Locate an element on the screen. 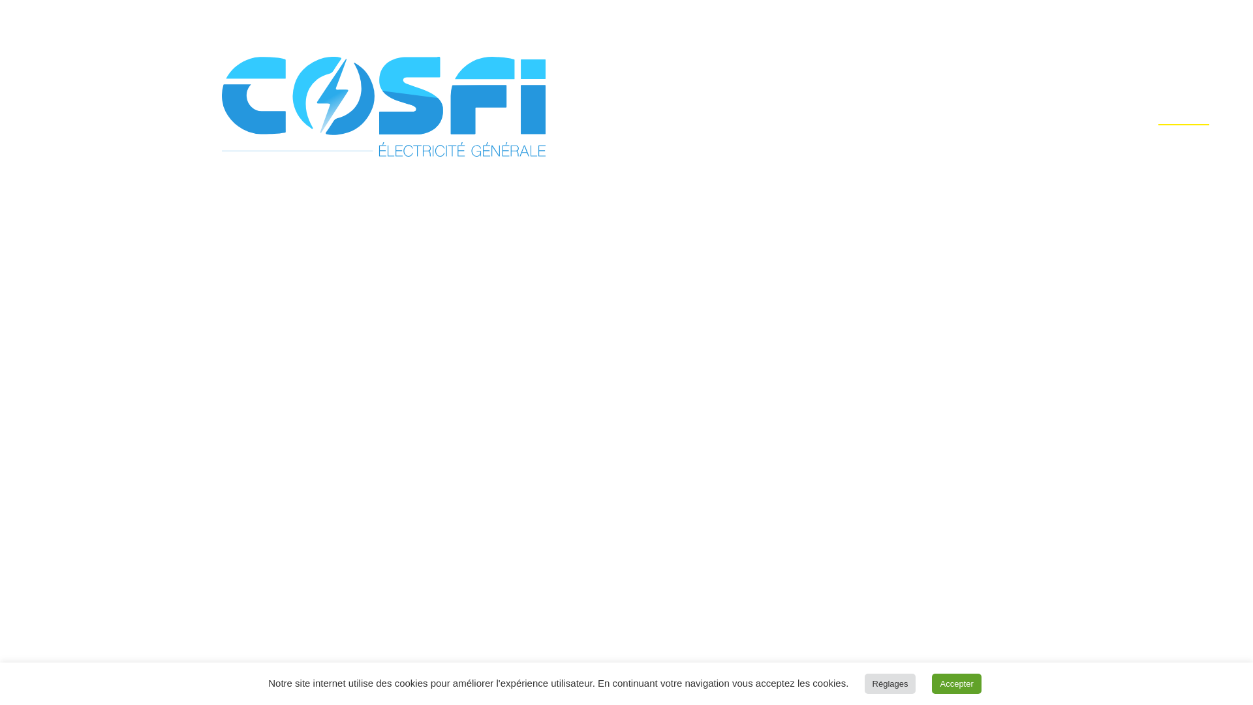 The width and height of the screenshot is (1253, 705). ACCUEIL is located at coordinates (1082, 110).